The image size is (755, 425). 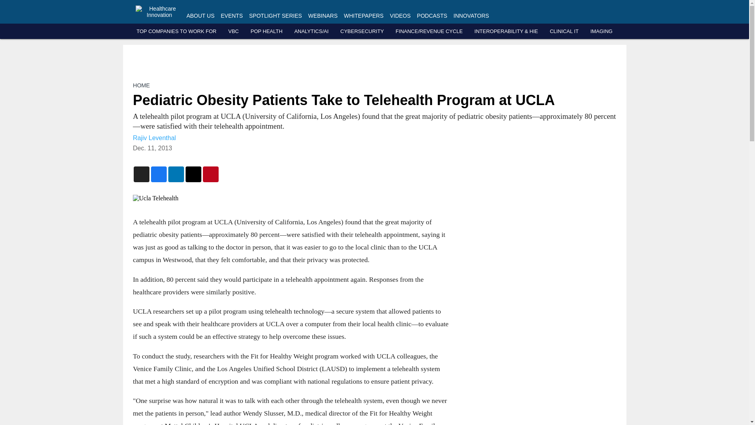 I want to click on WEBINARS, so click(x=322, y=16).